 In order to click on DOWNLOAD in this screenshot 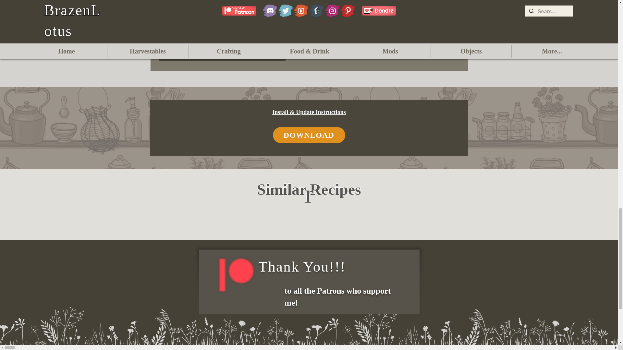, I will do `click(309, 135)`.